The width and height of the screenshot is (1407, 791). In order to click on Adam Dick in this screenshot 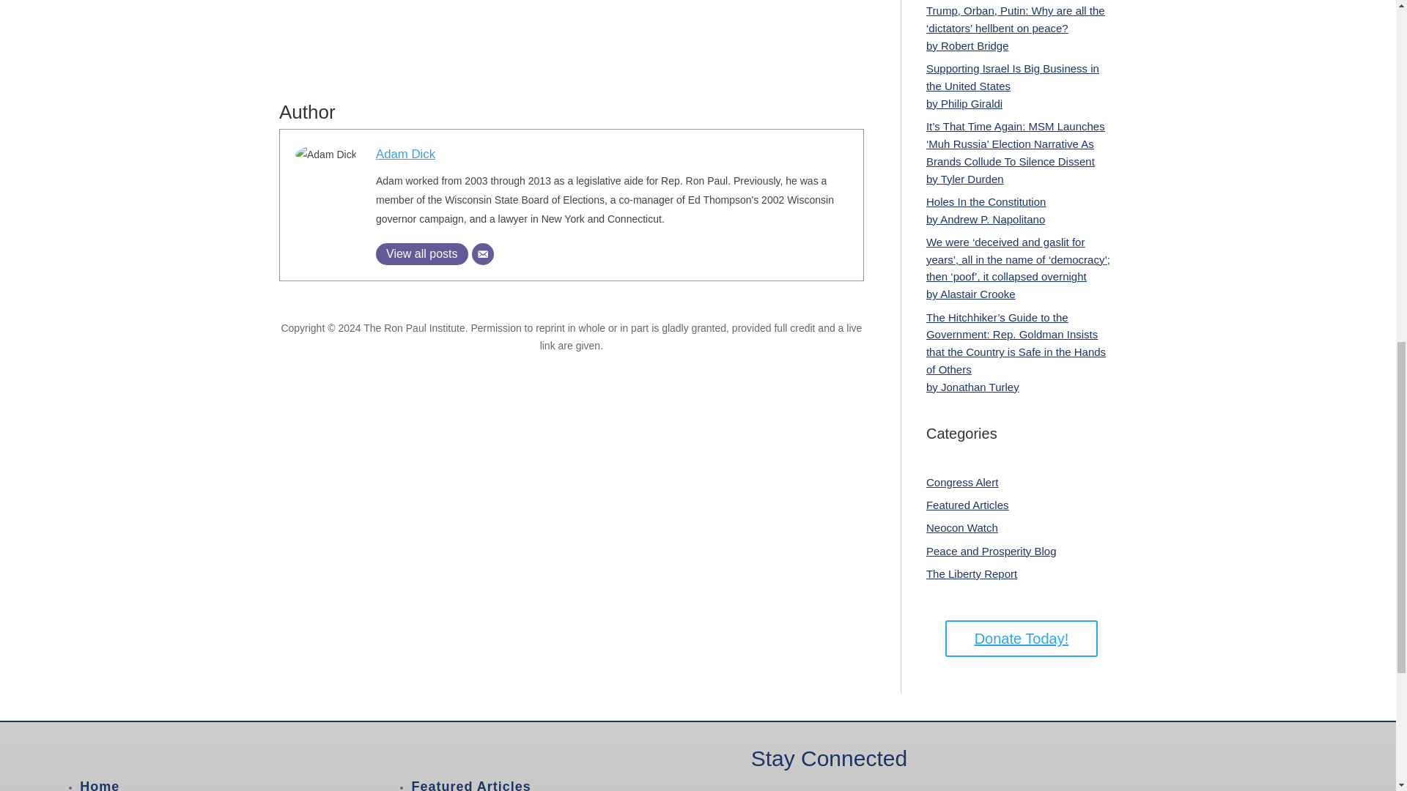, I will do `click(405, 154)`.